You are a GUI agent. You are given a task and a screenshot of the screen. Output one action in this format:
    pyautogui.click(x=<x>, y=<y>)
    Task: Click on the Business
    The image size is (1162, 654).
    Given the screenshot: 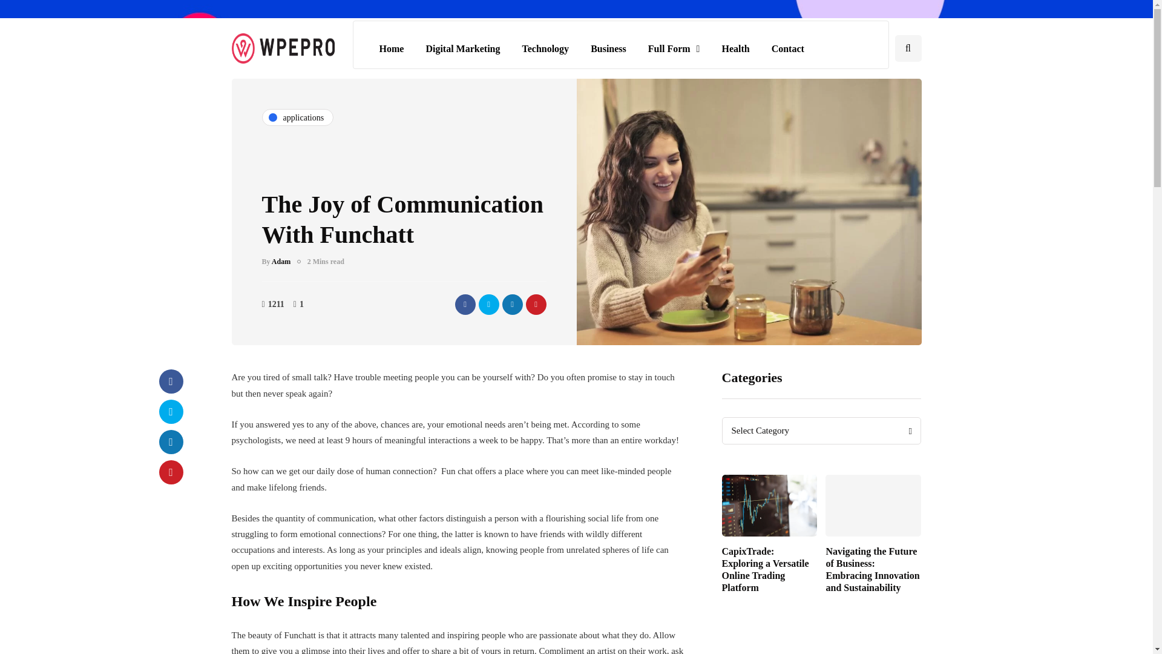 What is the action you would take?
    pyautogui.click(x=608, y=48)
    